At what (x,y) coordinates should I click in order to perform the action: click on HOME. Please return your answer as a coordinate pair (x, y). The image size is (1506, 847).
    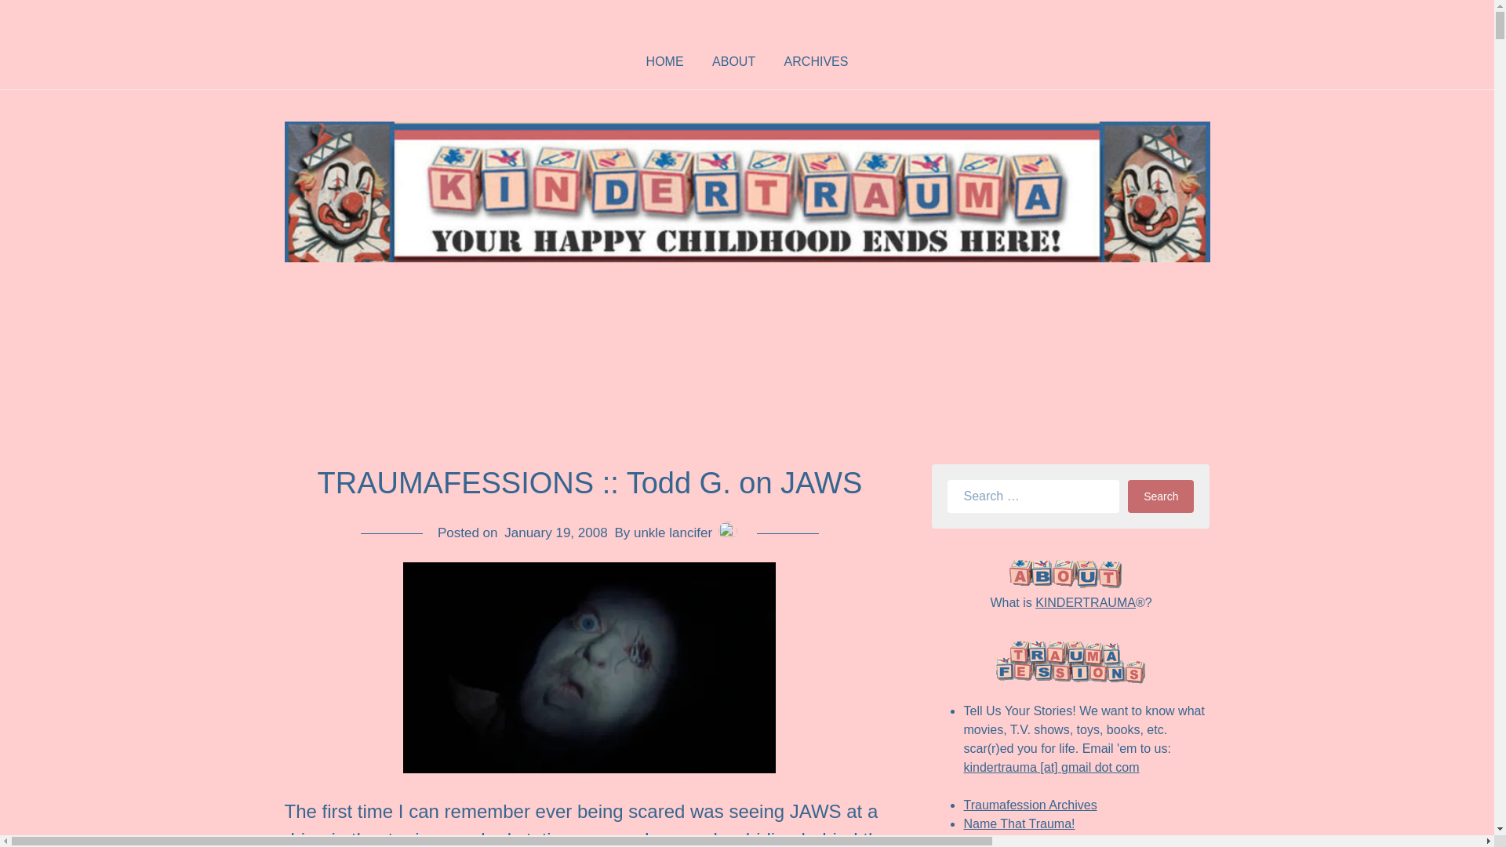
    Looking at the image, I should click on (665, 63).